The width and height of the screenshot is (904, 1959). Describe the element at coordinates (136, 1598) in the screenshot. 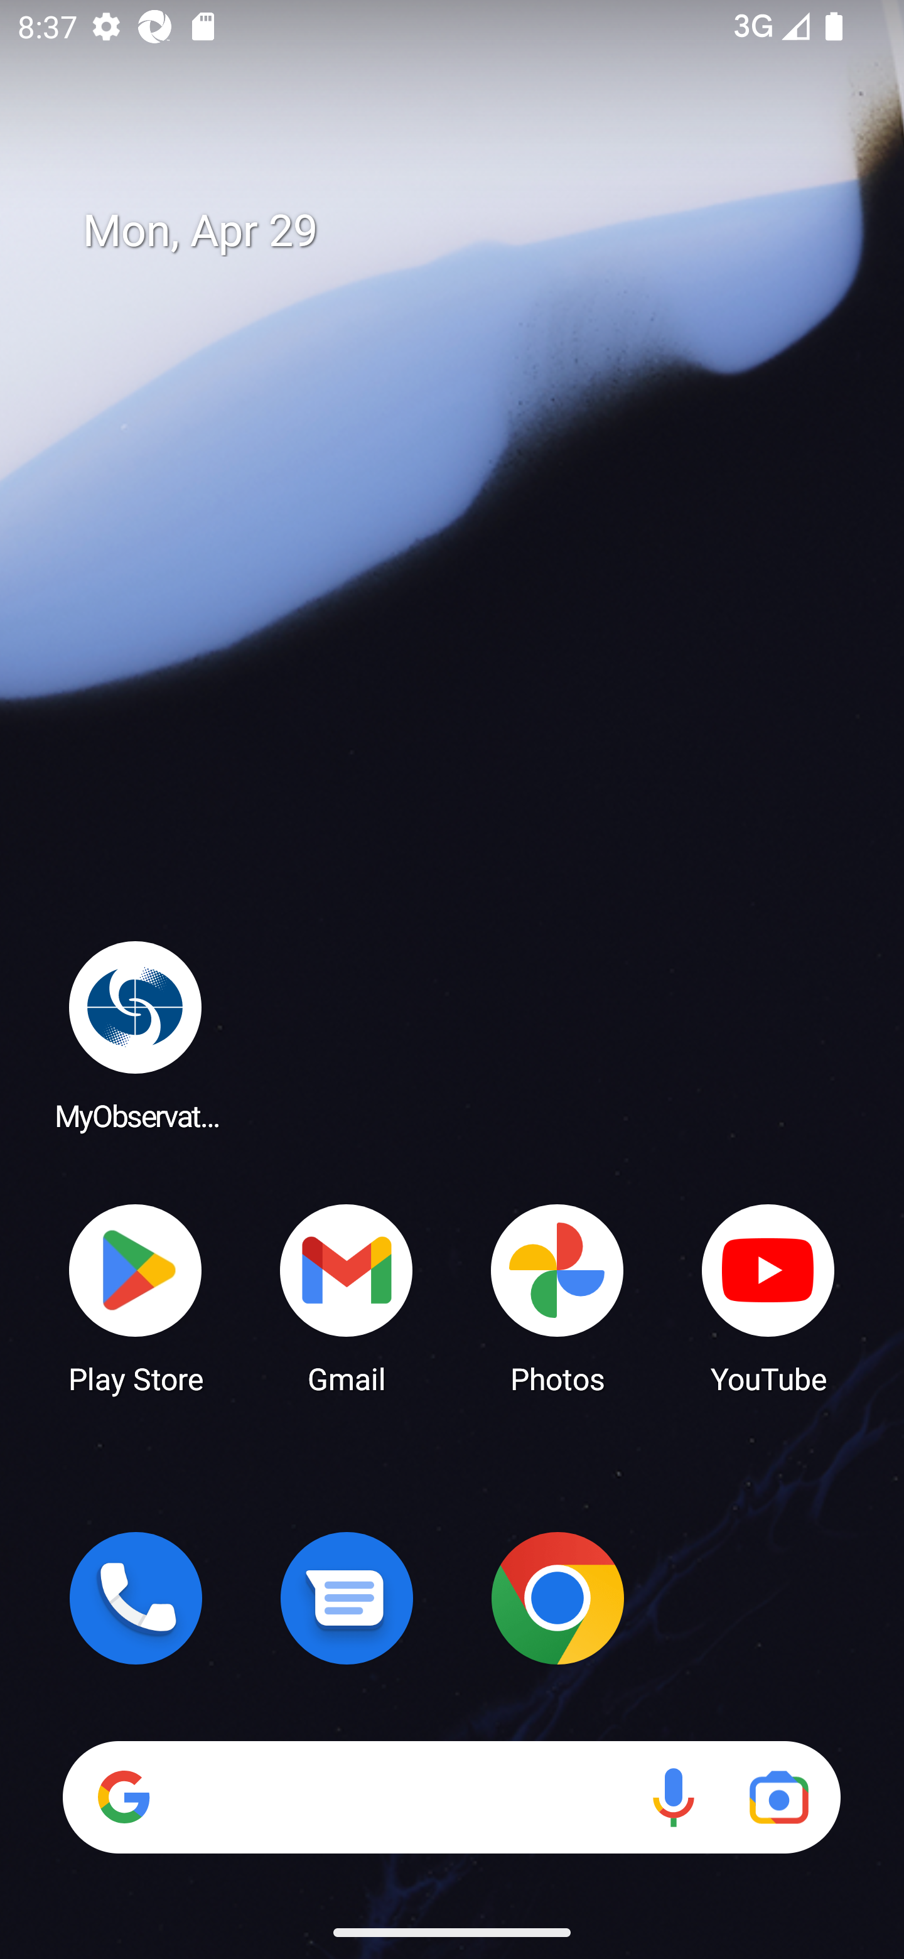

I see `Phone` at that location.